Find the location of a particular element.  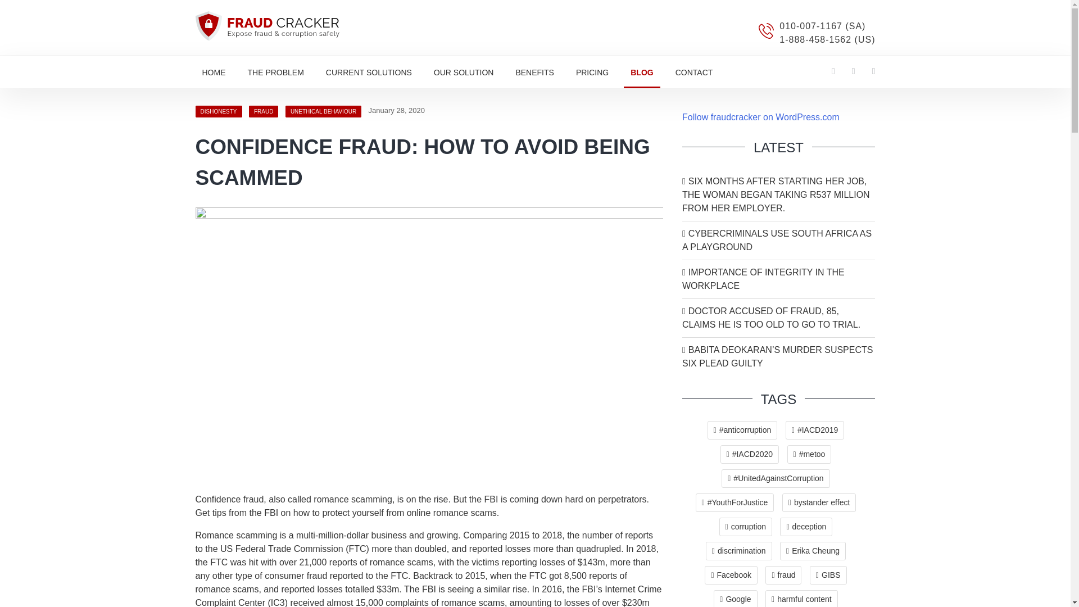

CURRENT SOLUTIONS is located at coordinates (369, 73).